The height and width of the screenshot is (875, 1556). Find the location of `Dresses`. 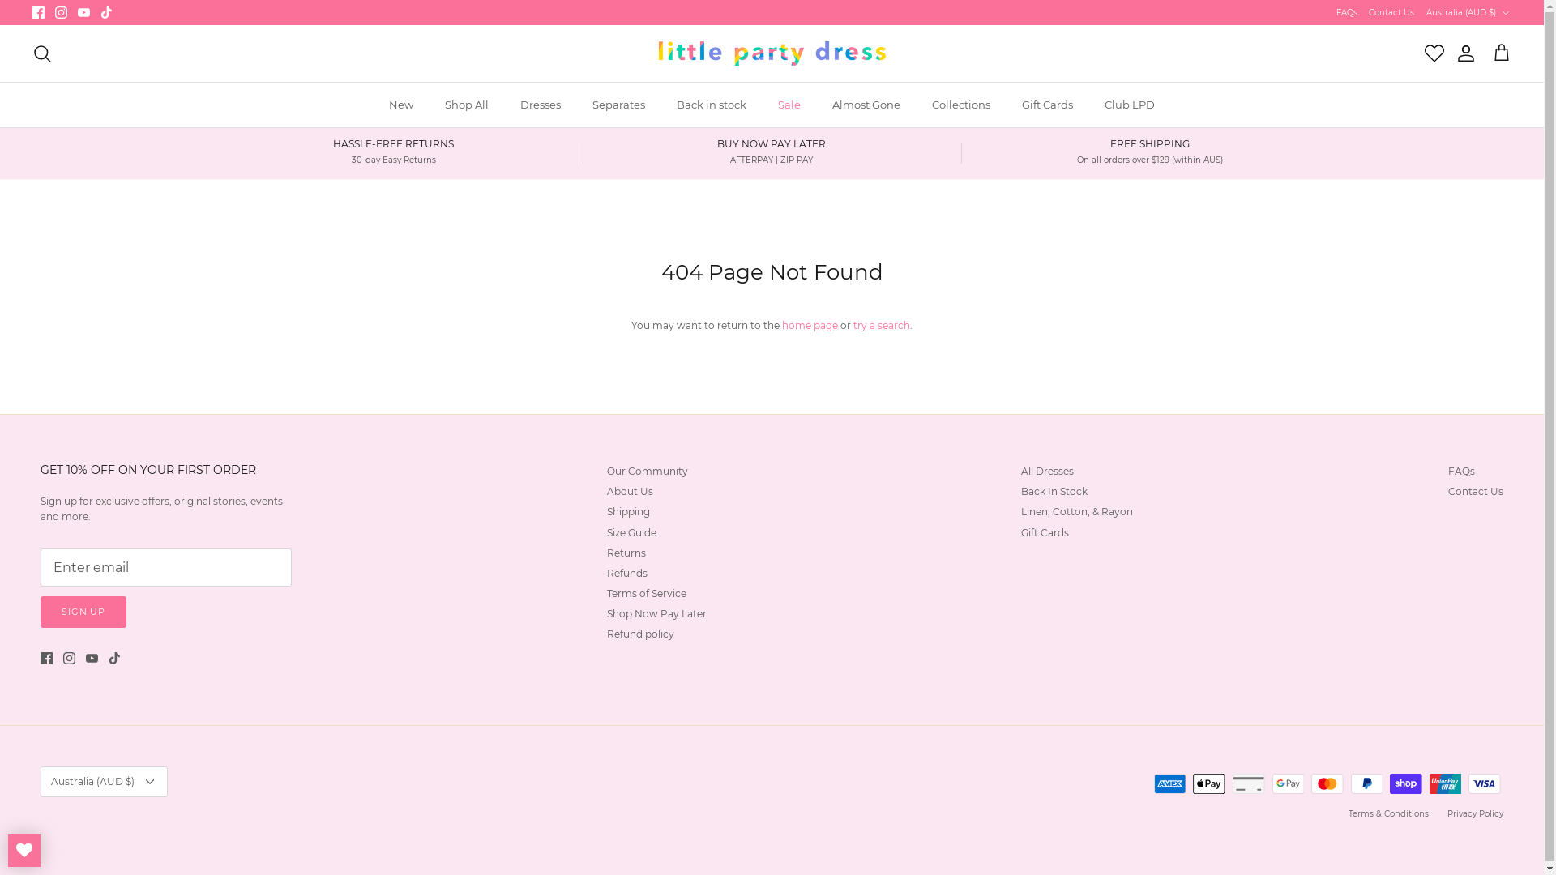

Dresses is located at coordinates (541, 105).